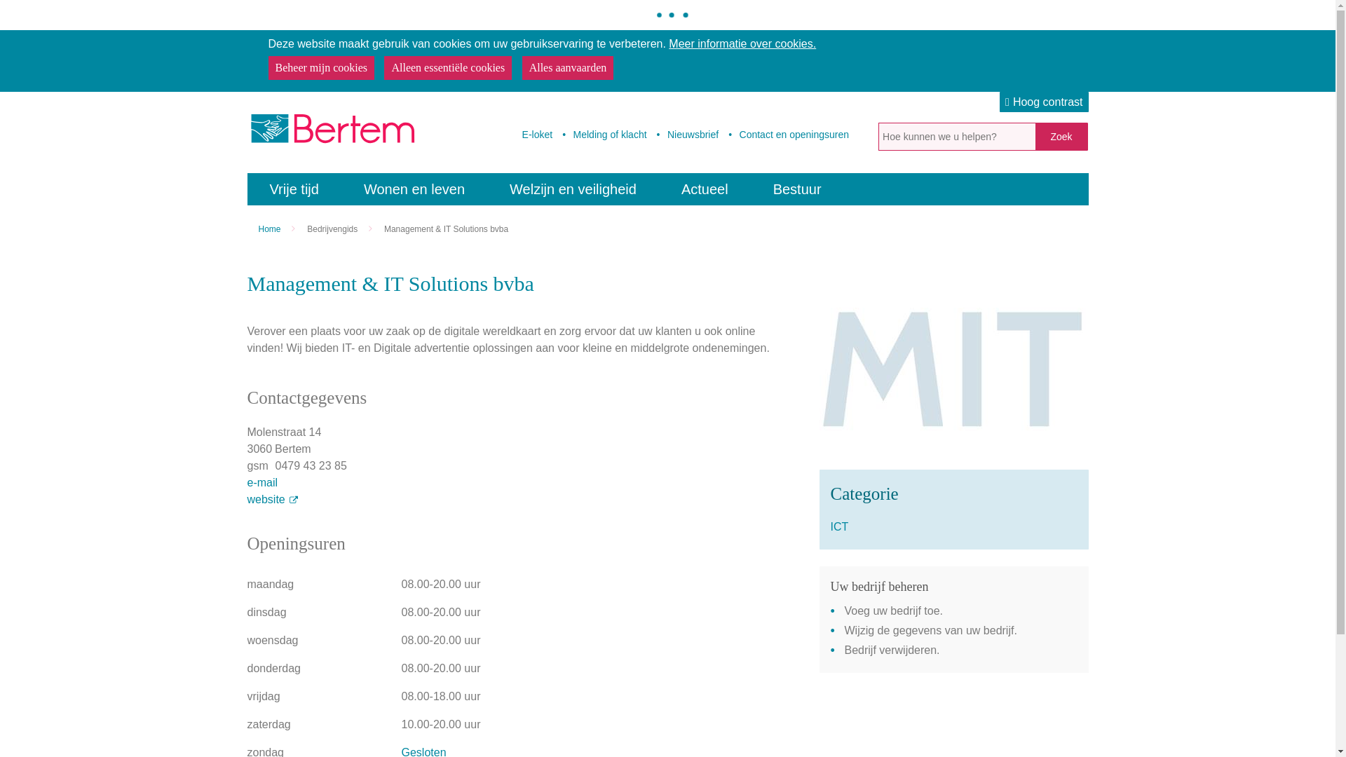  I want to click on Hoog contrast, so click(1044, 102).